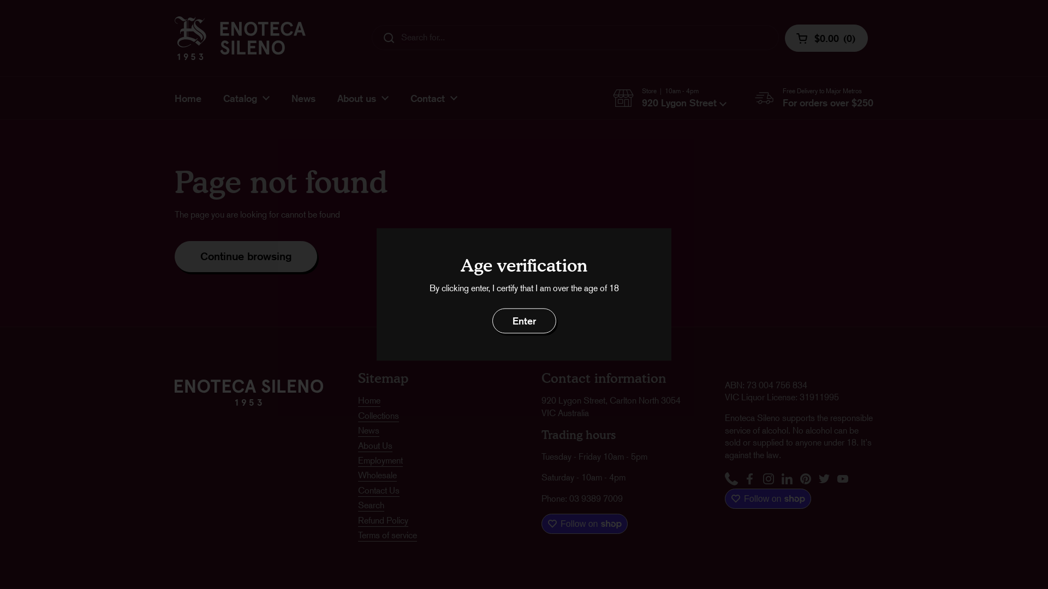  What do you see at coordinates (769, 479) in the screenshot?
I see `Instagram` at bounding box center [769, 479].